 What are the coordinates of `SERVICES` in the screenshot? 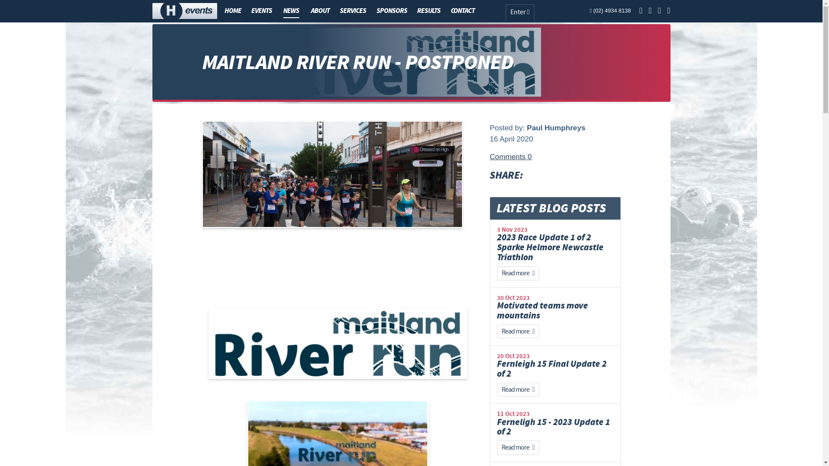 It's located at (353, 11).